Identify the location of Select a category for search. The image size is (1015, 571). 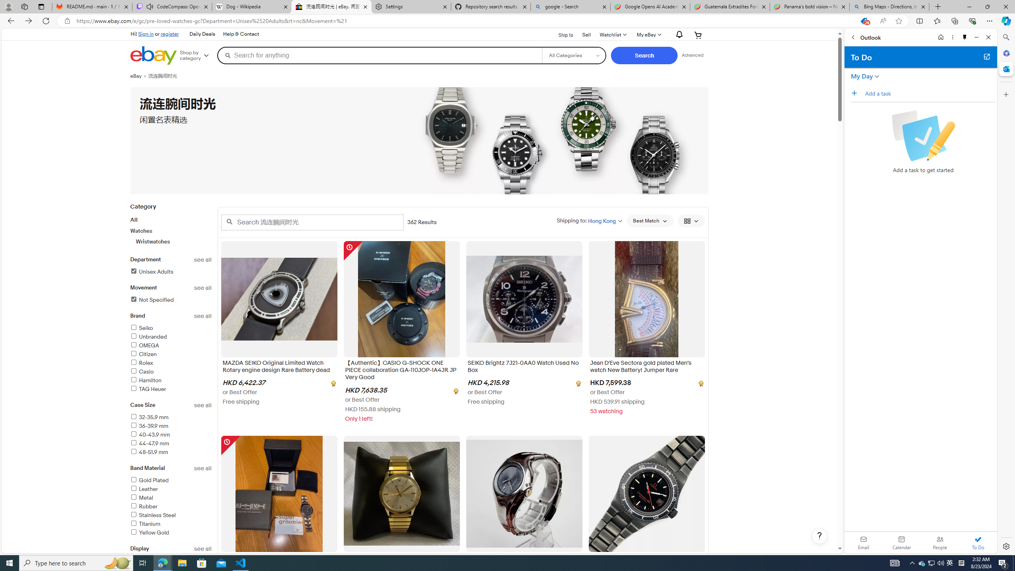
(574, 55).